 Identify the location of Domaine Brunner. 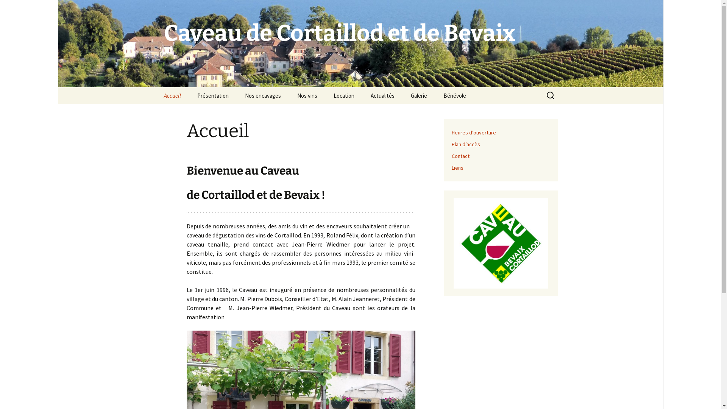
(275, 113).